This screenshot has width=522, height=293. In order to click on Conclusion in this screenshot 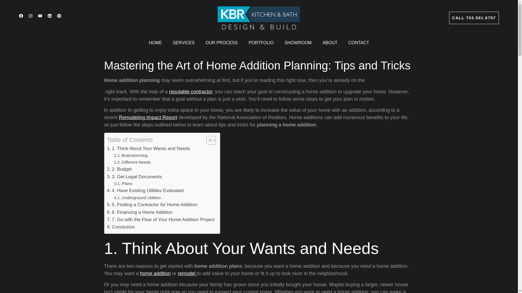, I will do `click(121, 227)`.